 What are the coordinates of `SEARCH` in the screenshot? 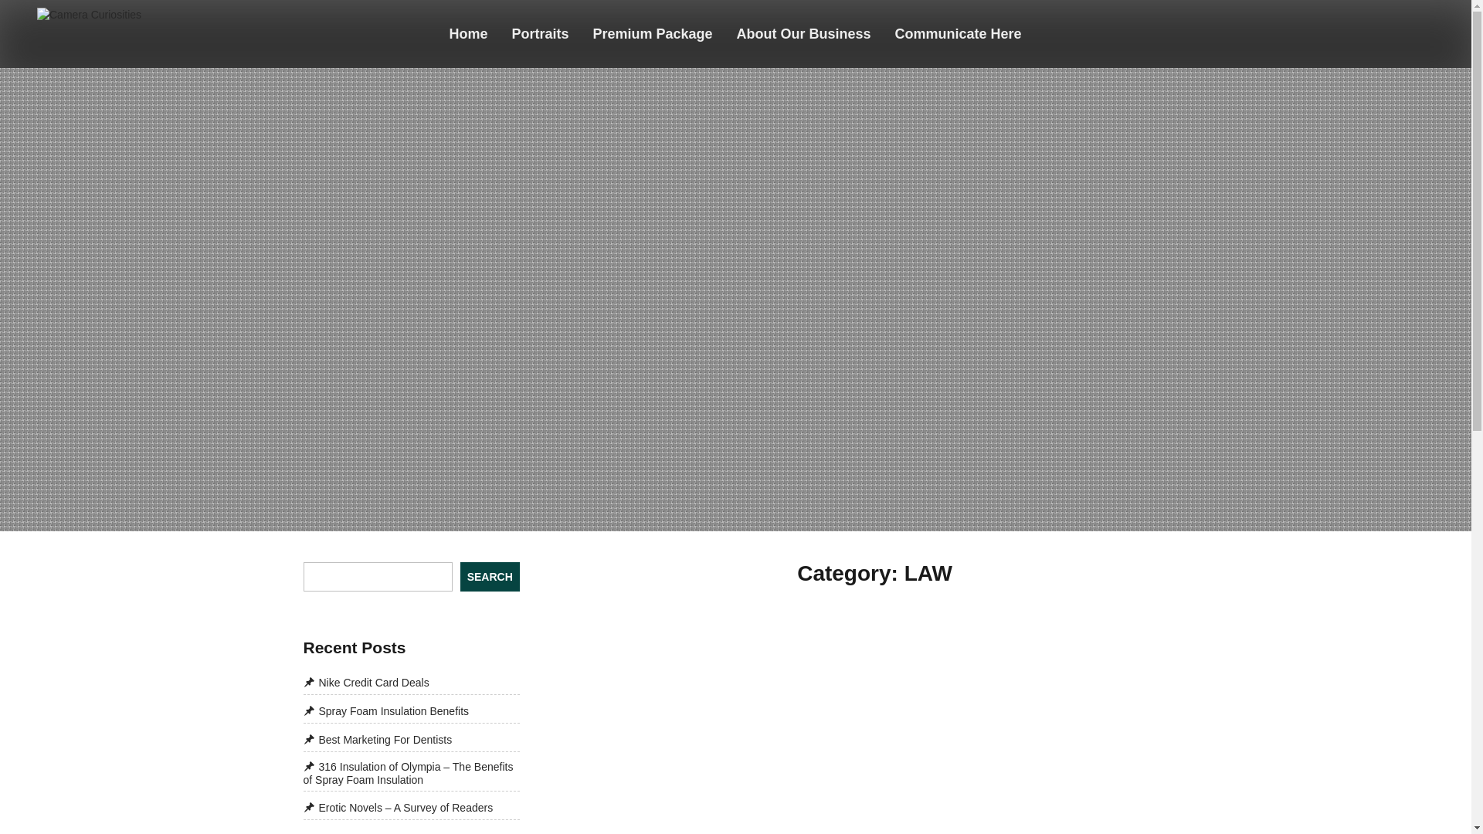 It's located at (490, 576).